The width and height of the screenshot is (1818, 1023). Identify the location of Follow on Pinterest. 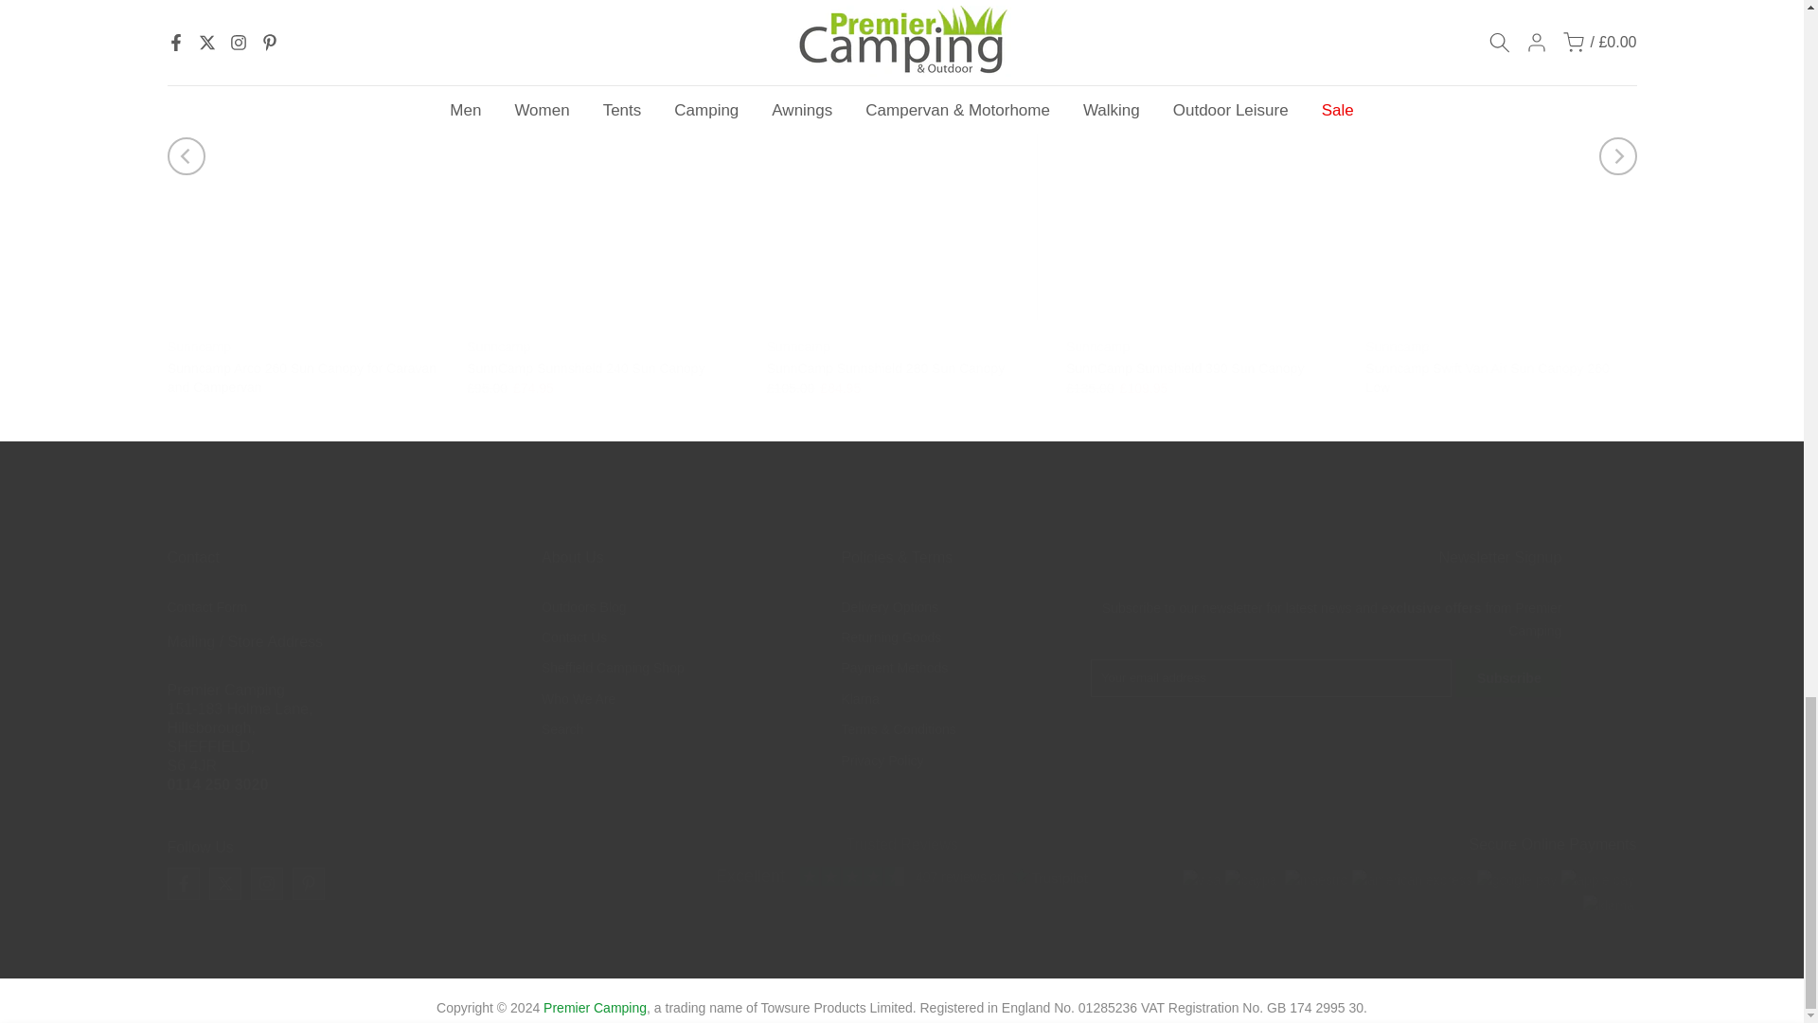
(307, 883).